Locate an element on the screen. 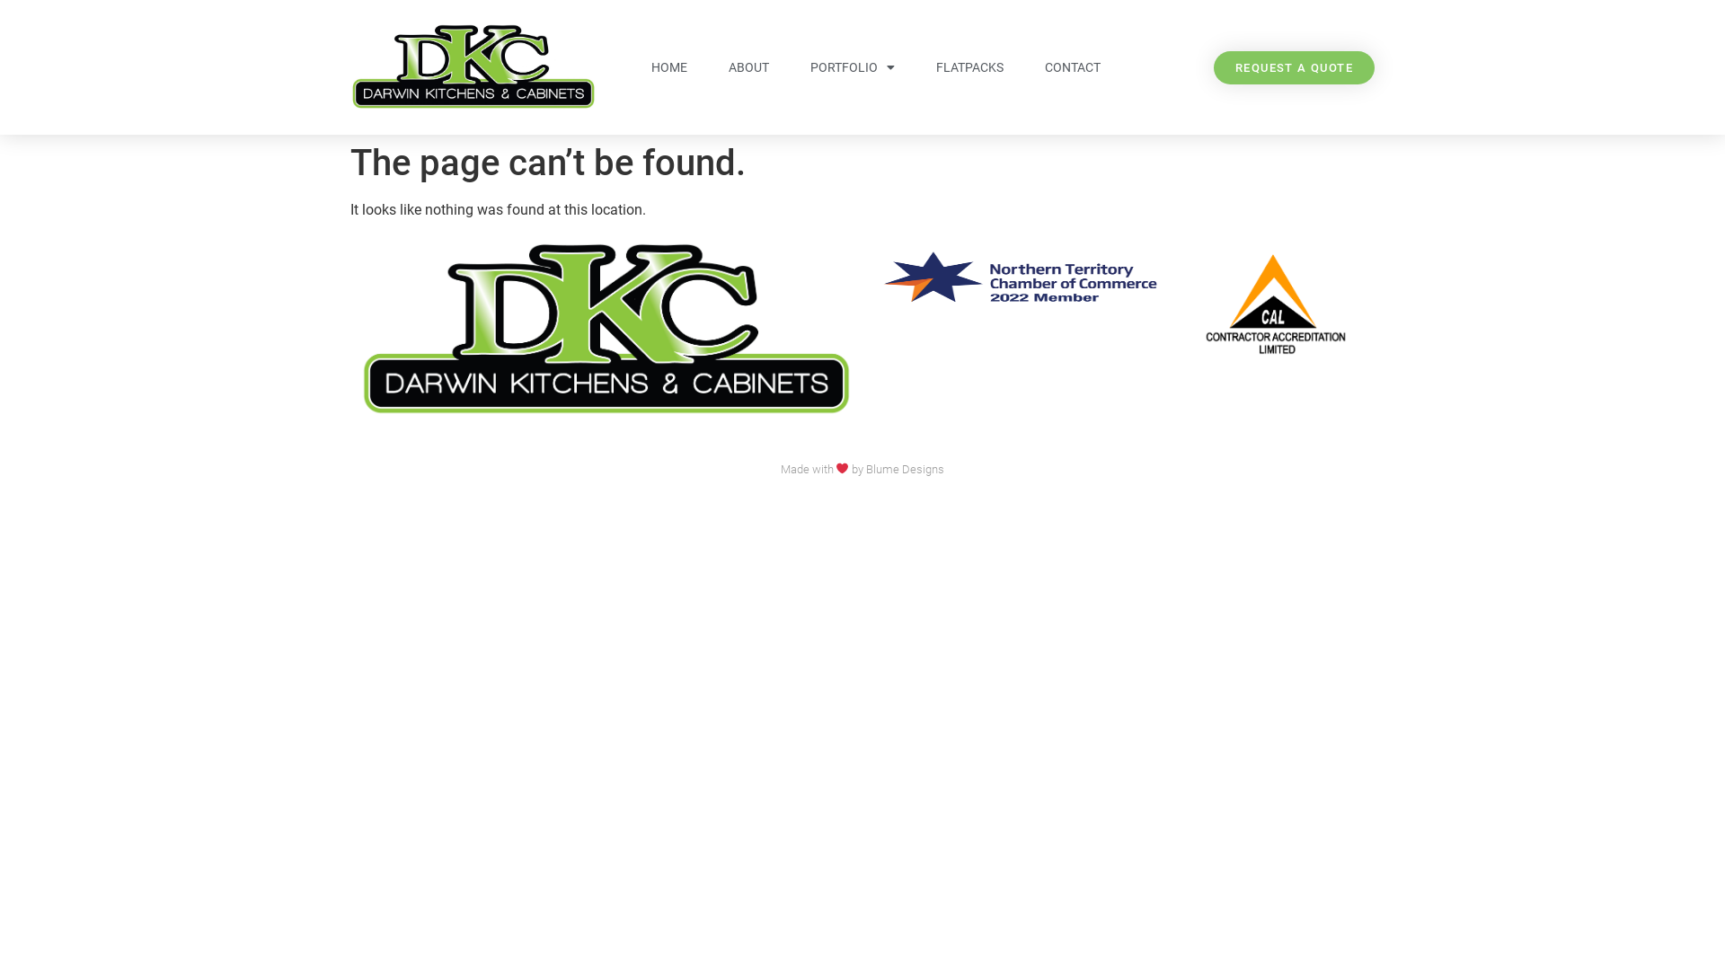  REQUEST A QUOTE is located at coordinates (1294, 66).